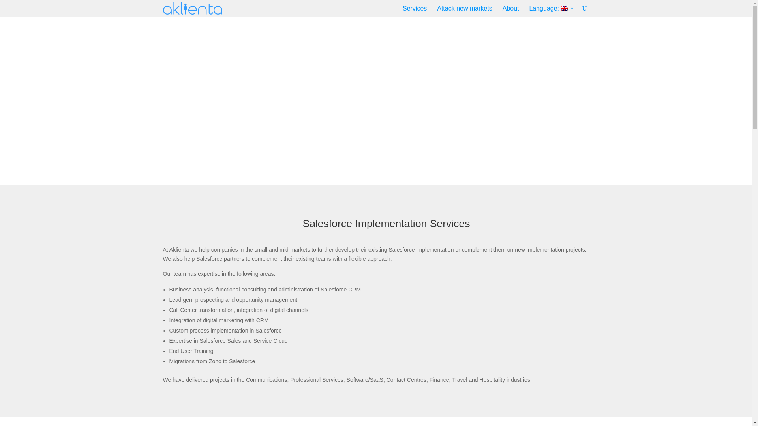  Describe the element at coordinates (511, 8) in the screenshot. I see `About` at that location.